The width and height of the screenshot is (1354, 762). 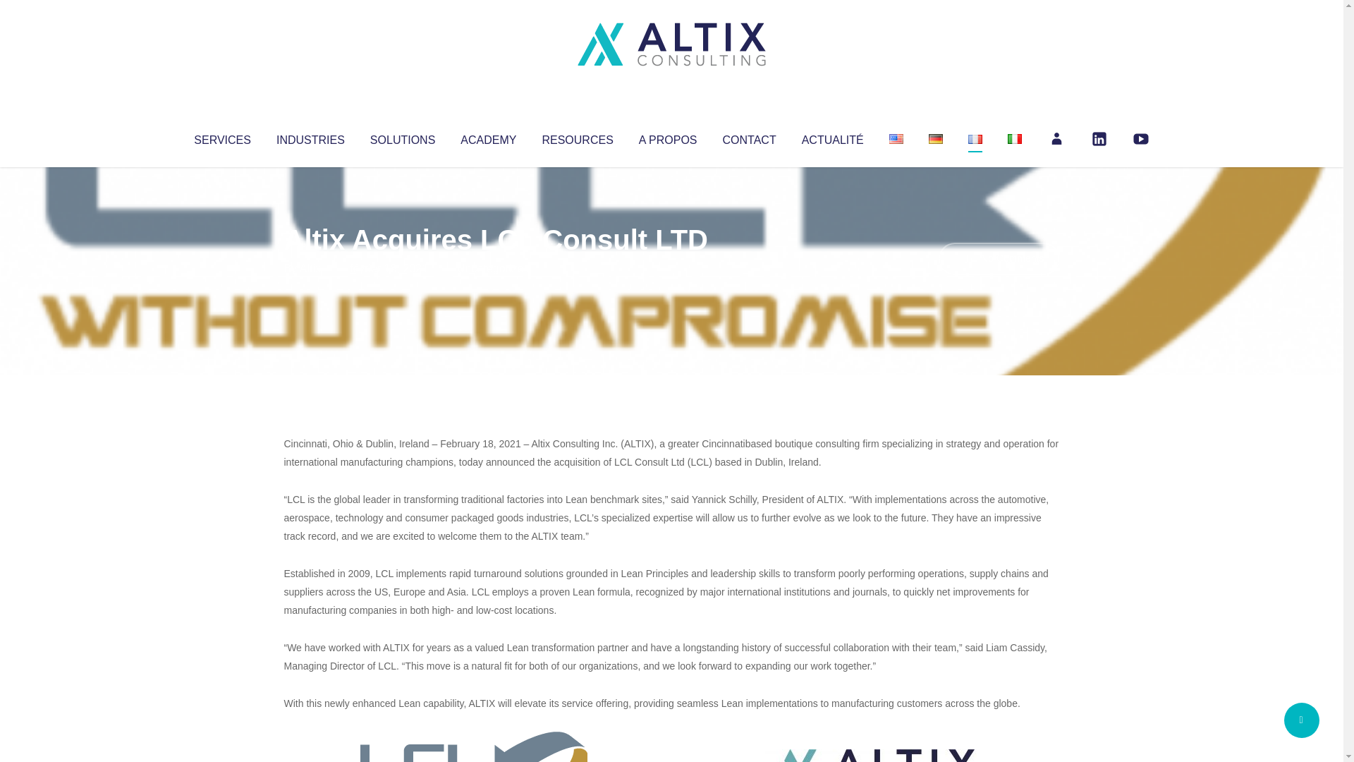 I want to click on INDUSTRIES, so click(x=310, y=137).